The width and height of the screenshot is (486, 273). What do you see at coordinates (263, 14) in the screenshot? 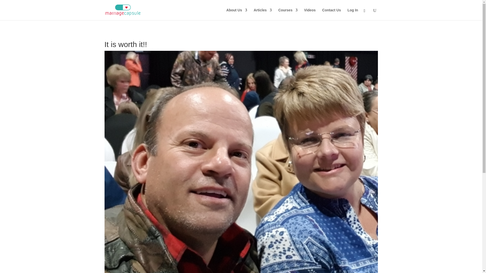
I see `Articles` at bounding box center [263, 14].